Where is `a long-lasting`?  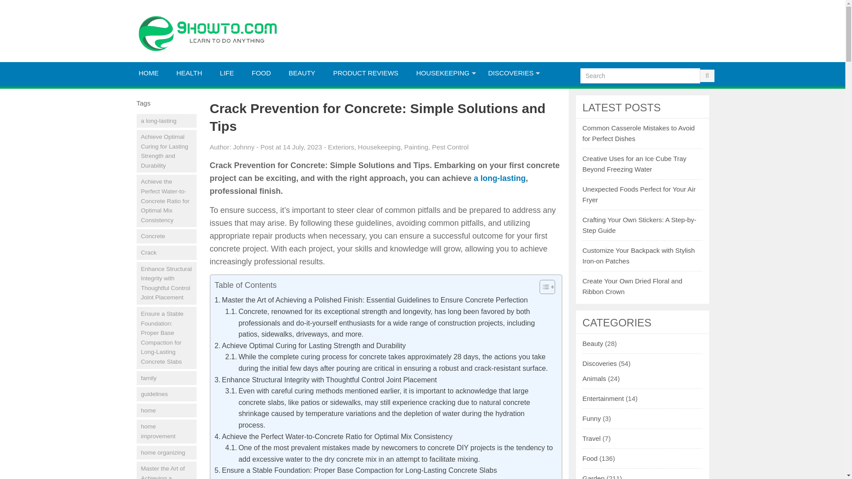 a long-lasting is located at coordinates (166, 121).